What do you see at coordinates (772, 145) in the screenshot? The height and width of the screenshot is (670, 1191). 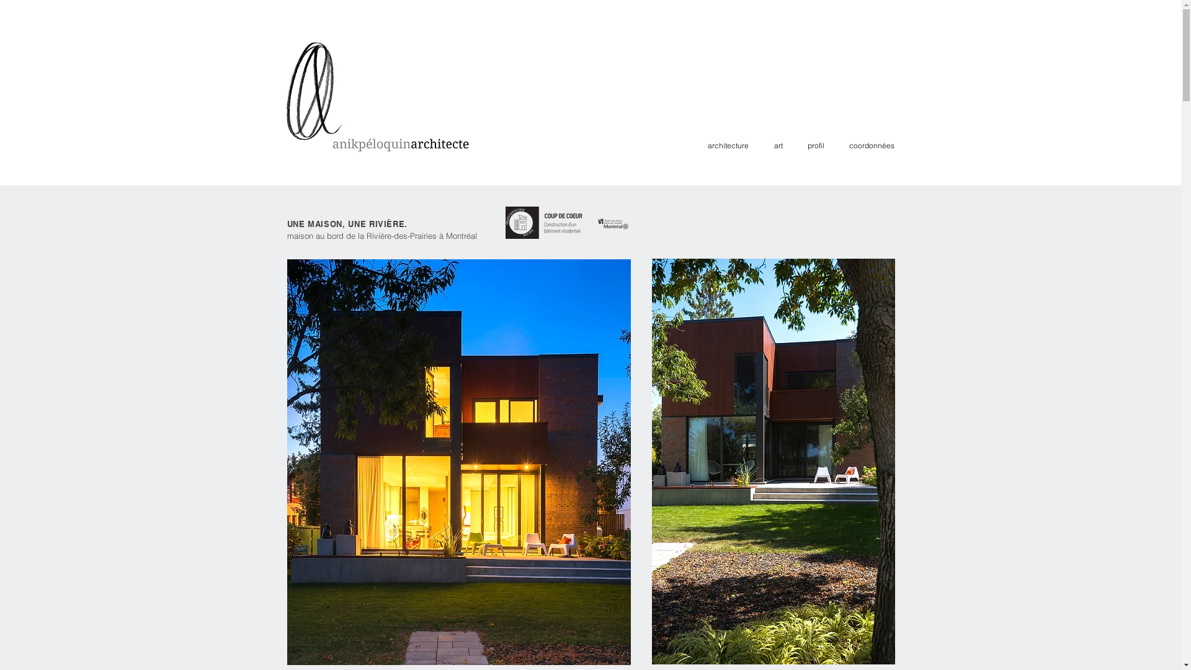 I see `art` at bounding box center [772, 145].